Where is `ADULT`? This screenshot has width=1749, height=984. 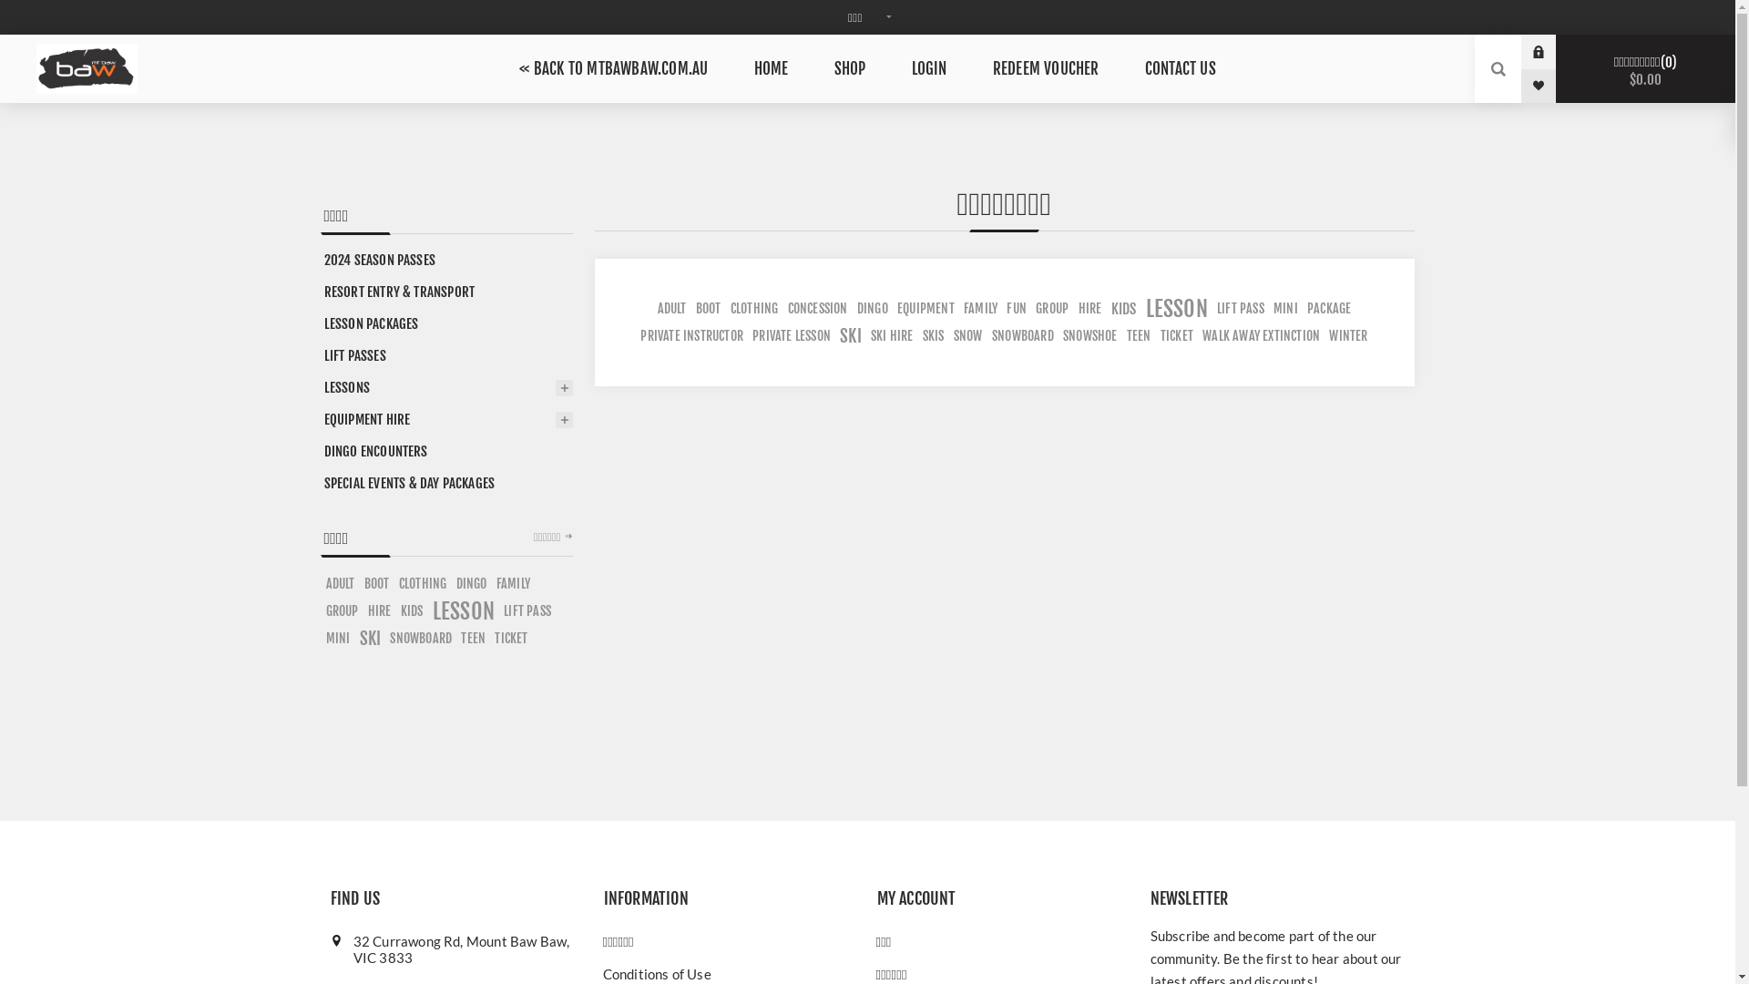
ADULT is located at coordinates (672, 309).